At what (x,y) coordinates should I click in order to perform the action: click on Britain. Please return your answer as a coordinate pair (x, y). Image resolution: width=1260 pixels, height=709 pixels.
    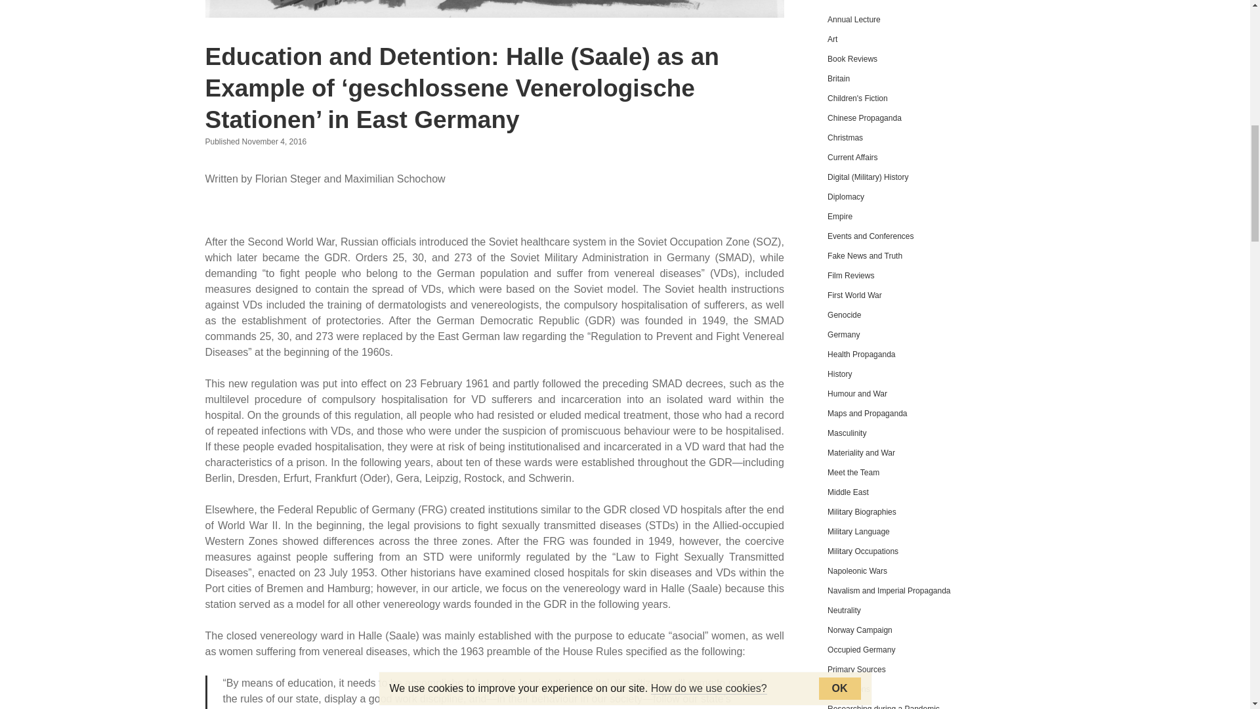
    Looking at the image, I should click on (839, 79).